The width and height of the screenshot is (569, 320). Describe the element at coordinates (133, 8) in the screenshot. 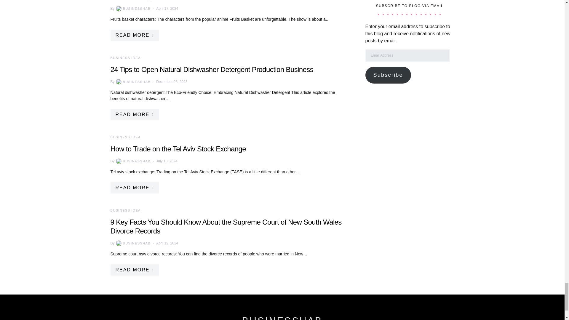

I see `View all posts by BusinessHAB` at that location.